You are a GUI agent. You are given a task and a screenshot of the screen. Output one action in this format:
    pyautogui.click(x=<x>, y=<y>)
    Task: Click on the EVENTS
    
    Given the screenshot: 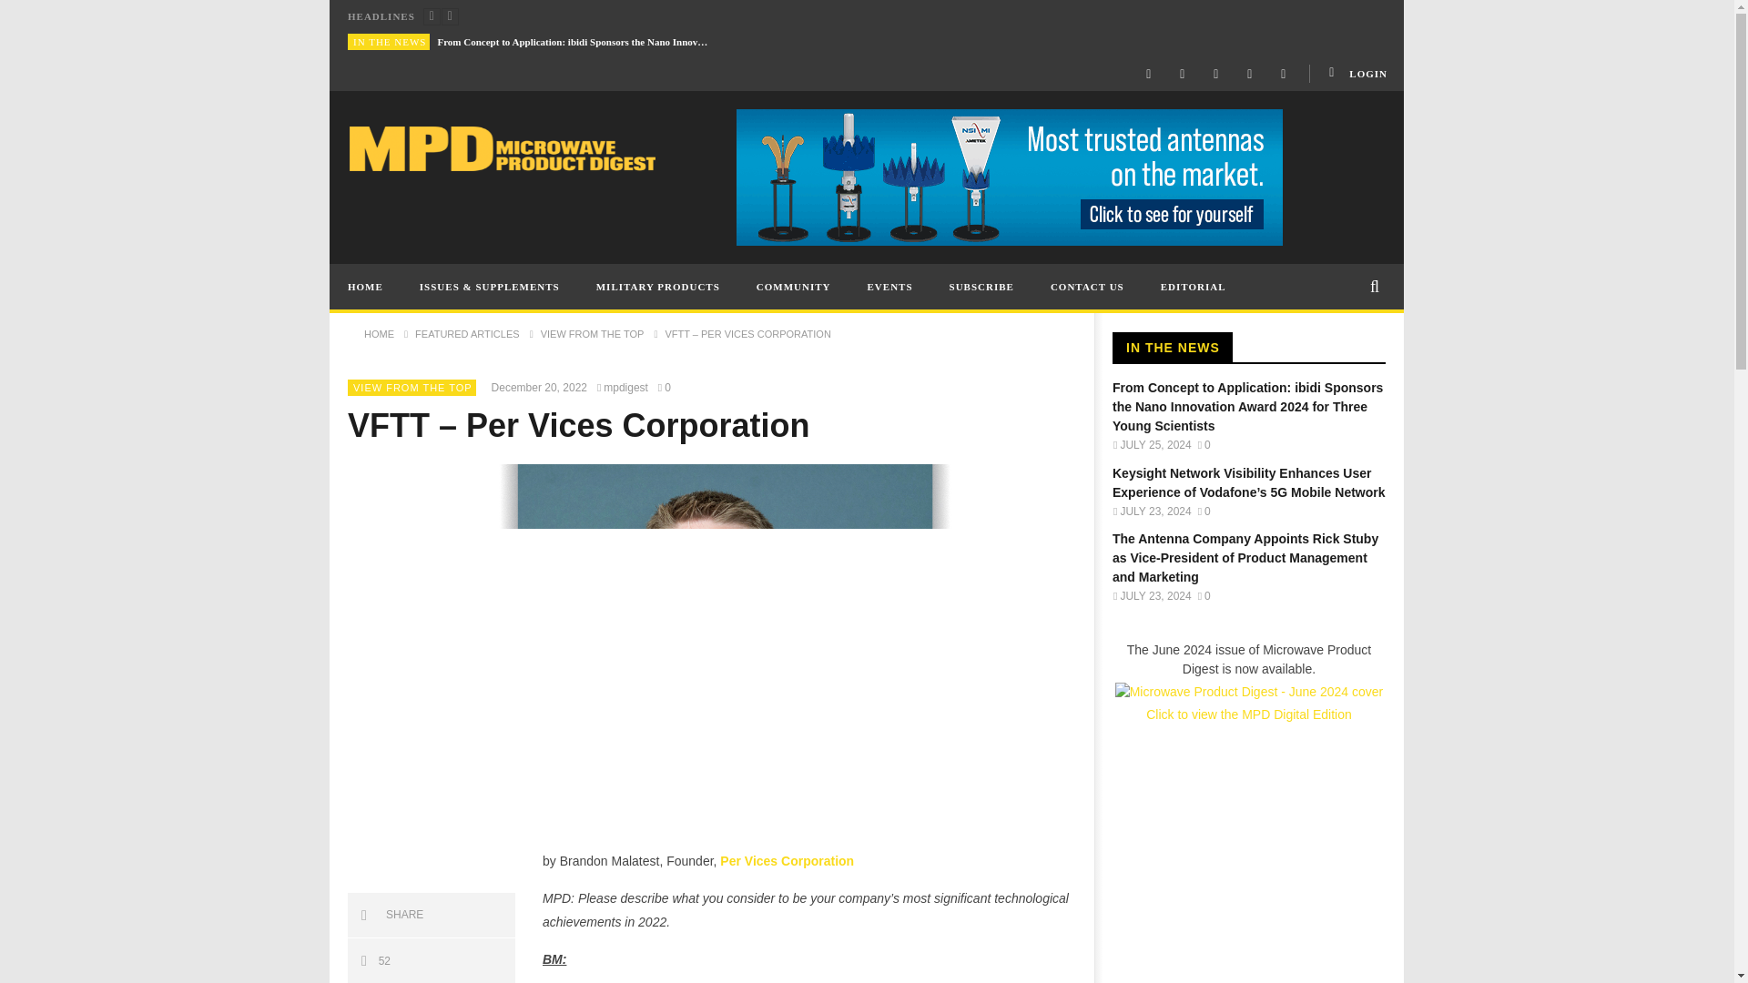 What is the action you would take?
    pyautogui.click(x=890, y=287)
    